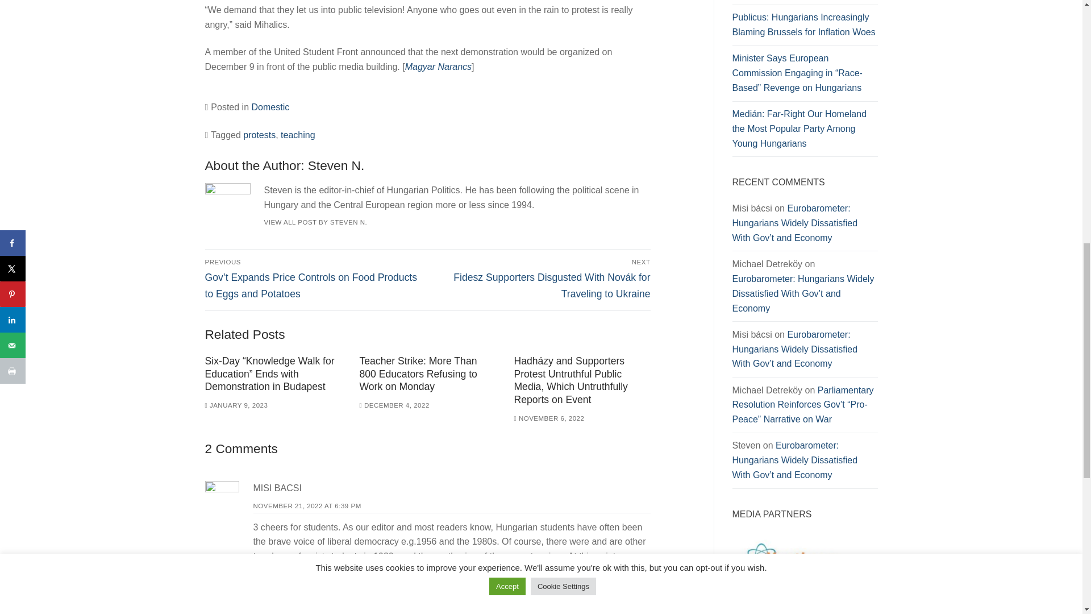 Image resolution: width=1091 pixels, height=614 pixels. I want to click on DECEMBER 4, 2022, so click(393, 405).